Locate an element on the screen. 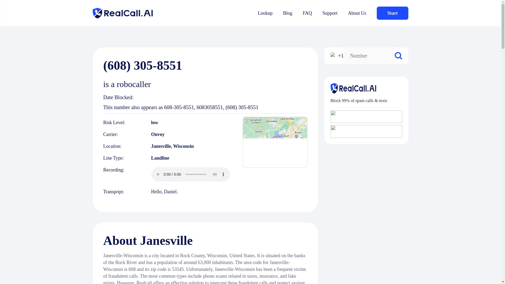 The width and height of the screenshot is (505, 284). Support is located at coordinates (330, 13).